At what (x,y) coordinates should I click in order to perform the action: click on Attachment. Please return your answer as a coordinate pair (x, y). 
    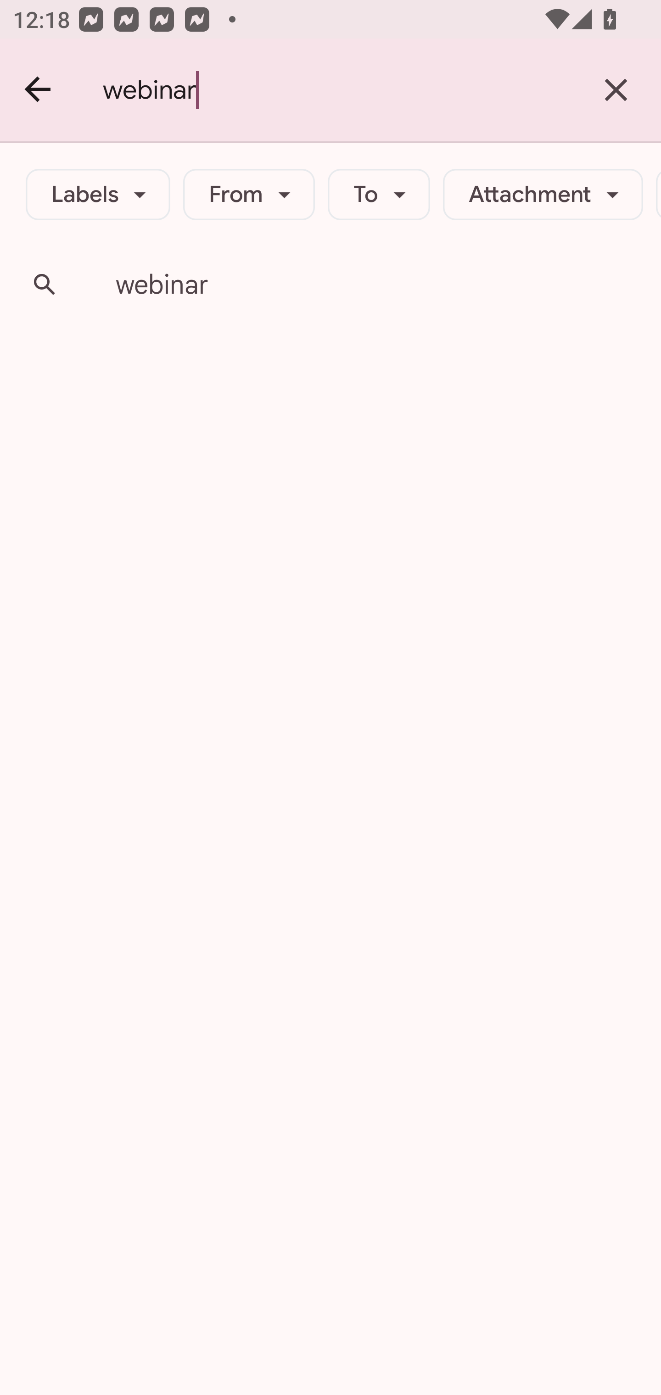
    Looking at the image, I should click on (543, 195).